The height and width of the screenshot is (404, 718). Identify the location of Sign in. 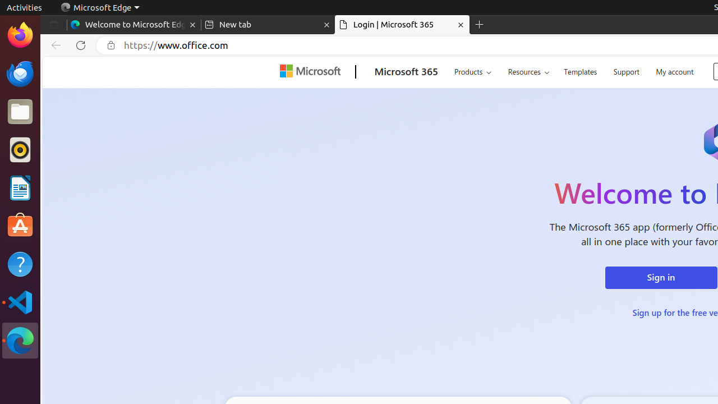
(661, 278).